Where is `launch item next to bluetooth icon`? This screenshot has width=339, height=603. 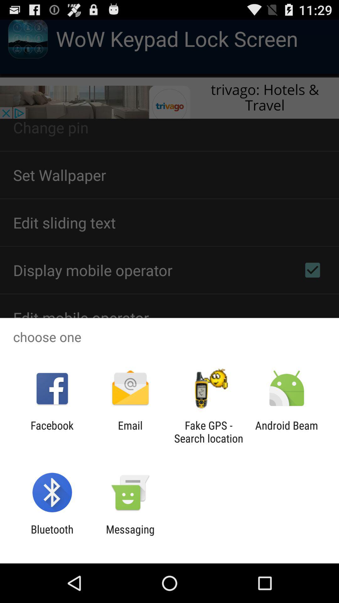
launch item next to bluetooth icon is located at coordinates (130, 536).